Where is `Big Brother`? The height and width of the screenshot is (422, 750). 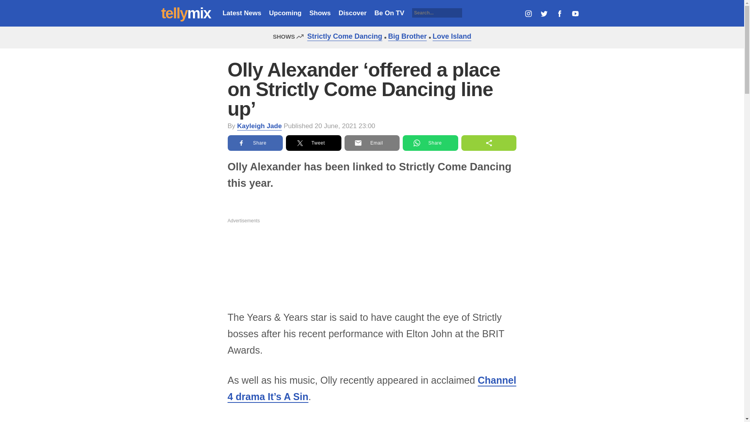
Big Brother is located at coordinates (405, 36).